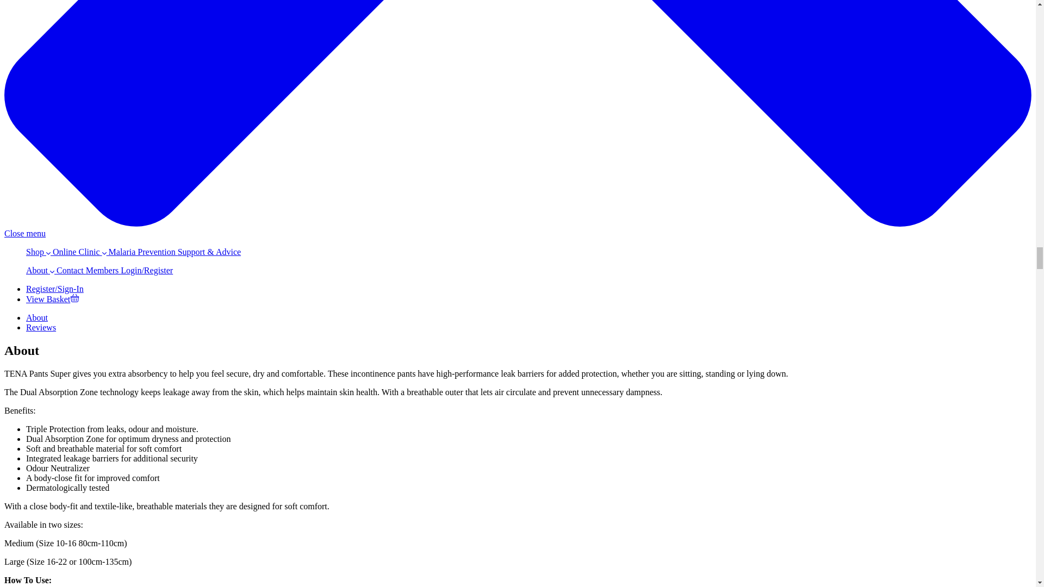 The width and height of the screenshot is (1044, 587). Describe the element at coordinates (52, 299) in the screenshot. I see `View basket` at that location.